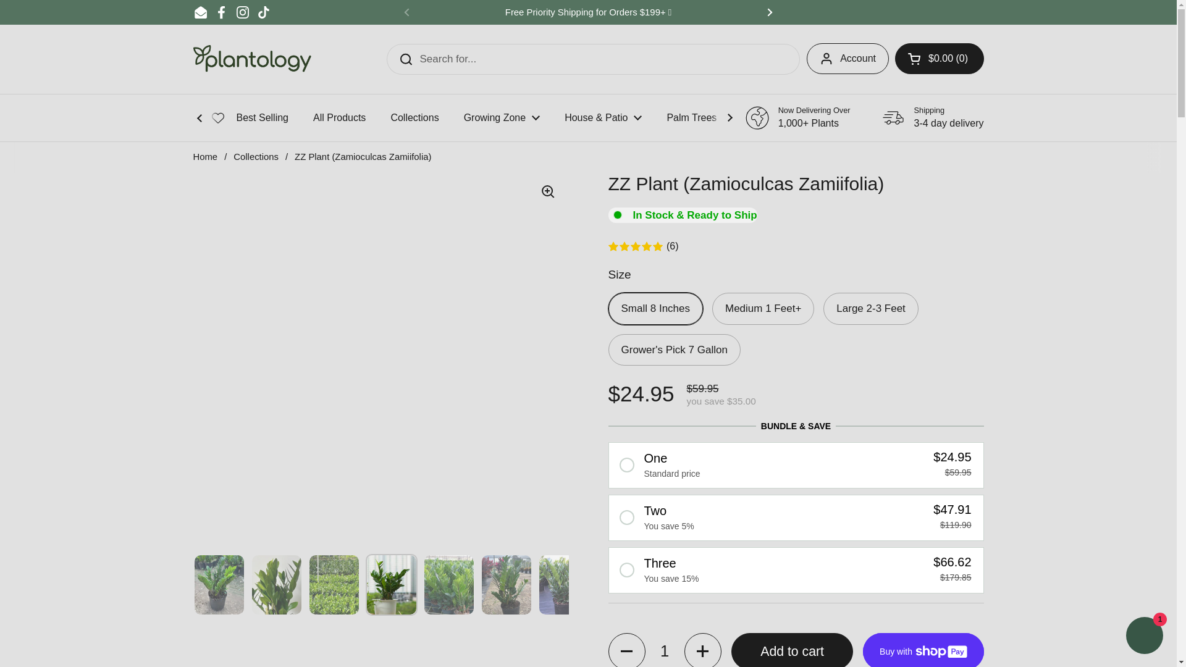 Image resolution: width=1186 pixels, height=667 pixels. I want to click on Plantology USA, so click(251, 59).